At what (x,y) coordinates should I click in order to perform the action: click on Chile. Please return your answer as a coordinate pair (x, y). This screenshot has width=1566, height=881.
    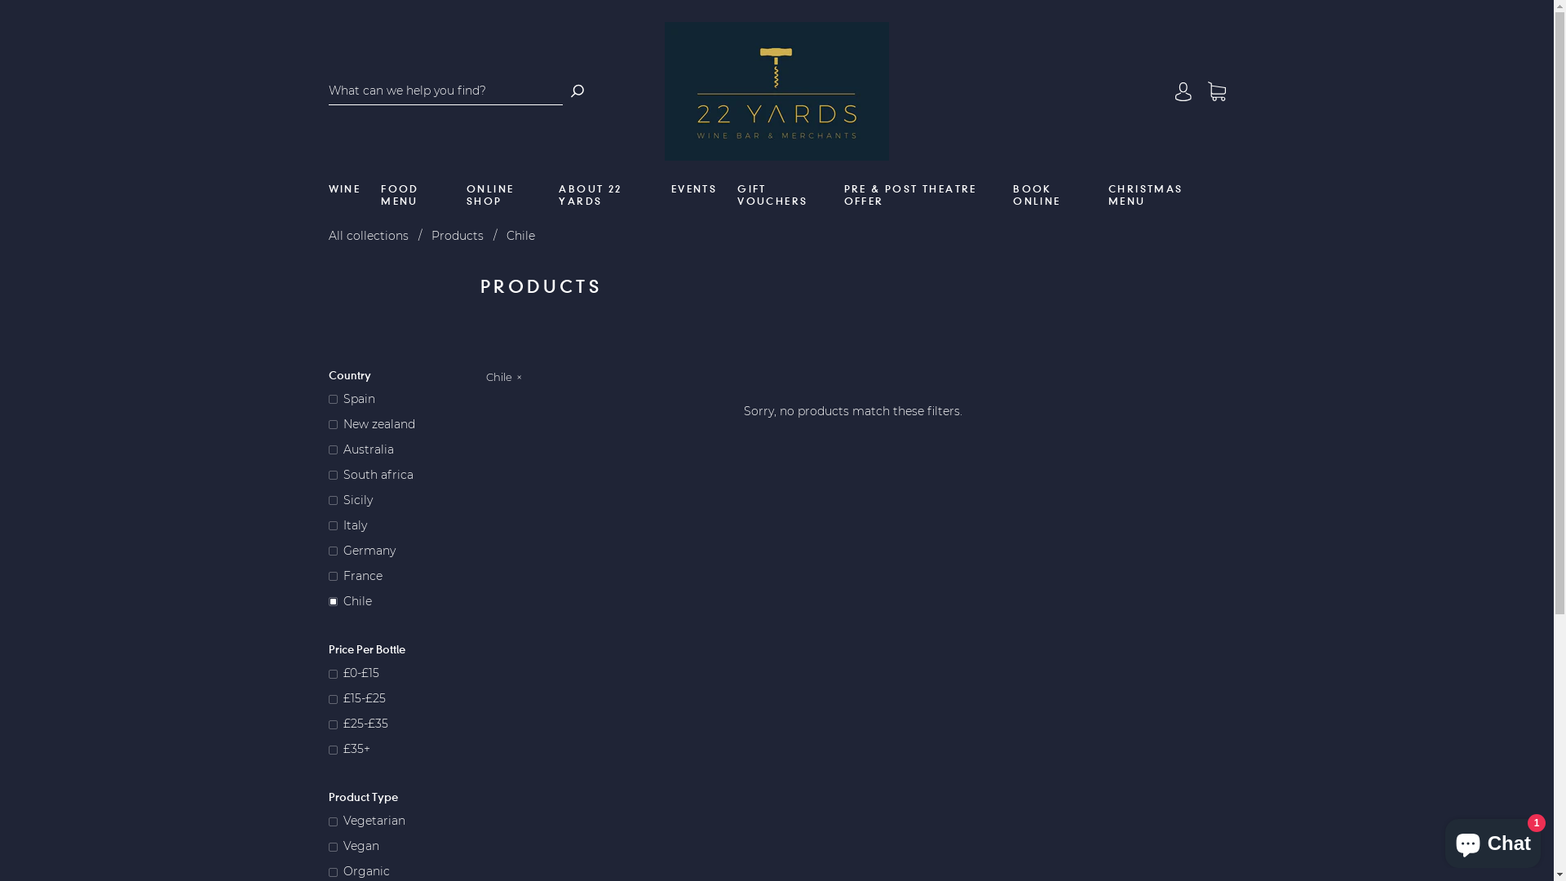
    Looking at the image, I should click on (396, 602).